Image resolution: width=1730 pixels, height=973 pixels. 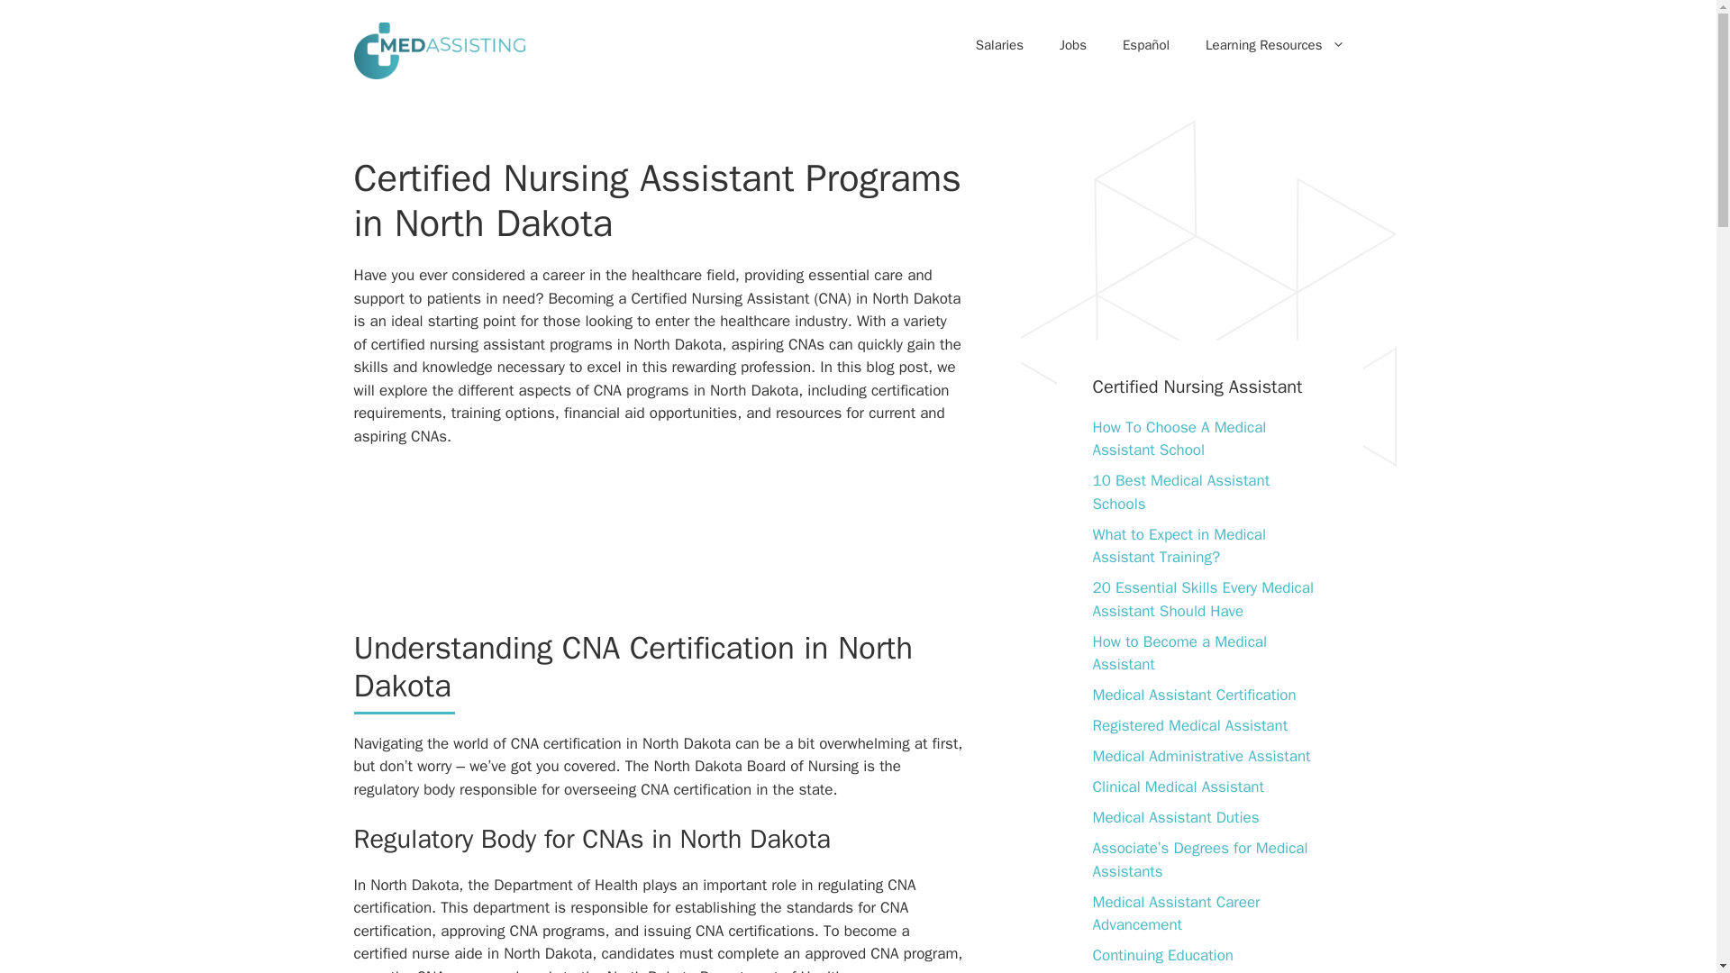 What do you see at coordinates (999, 47) in the screenshot?
I see `Salaries` at bounding box center [999, 47].